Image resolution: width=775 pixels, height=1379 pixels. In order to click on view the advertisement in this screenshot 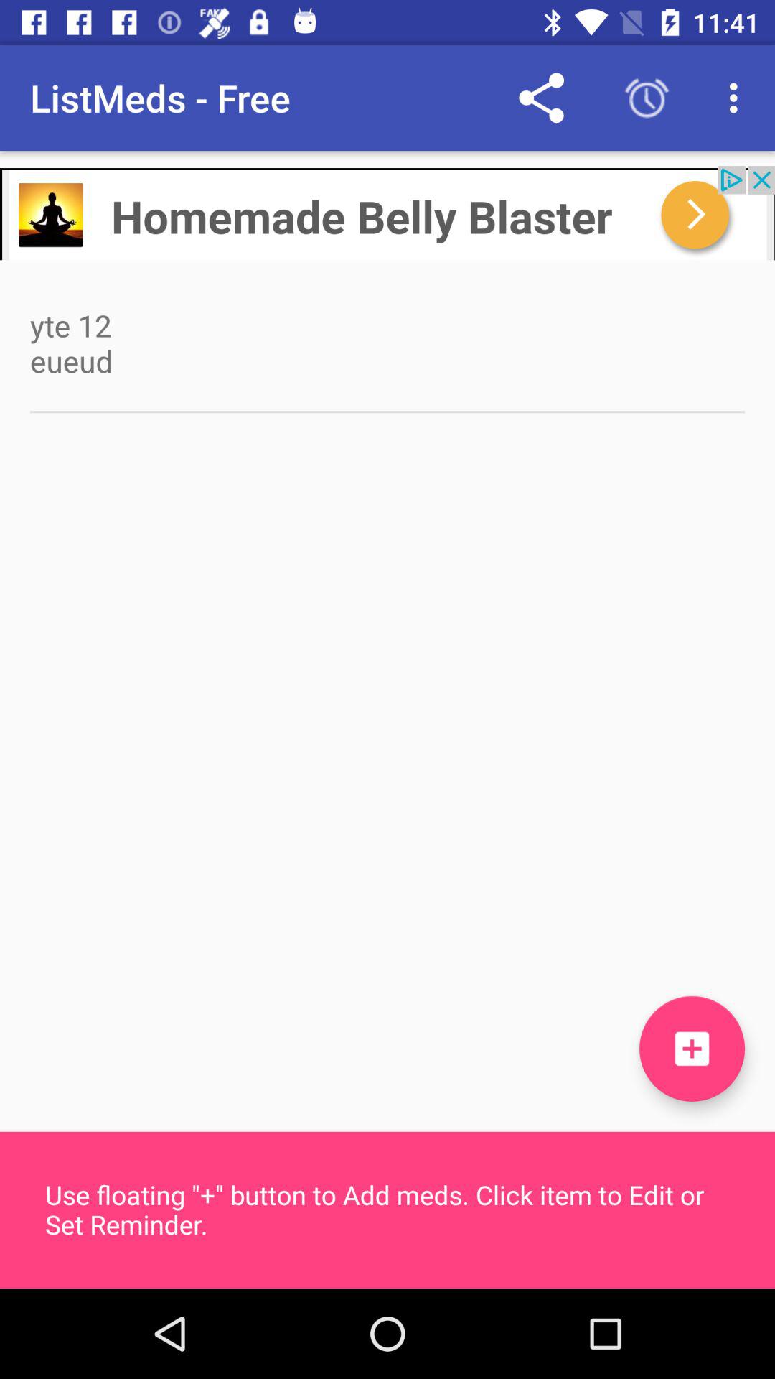, I will do `click(387, 213)`.